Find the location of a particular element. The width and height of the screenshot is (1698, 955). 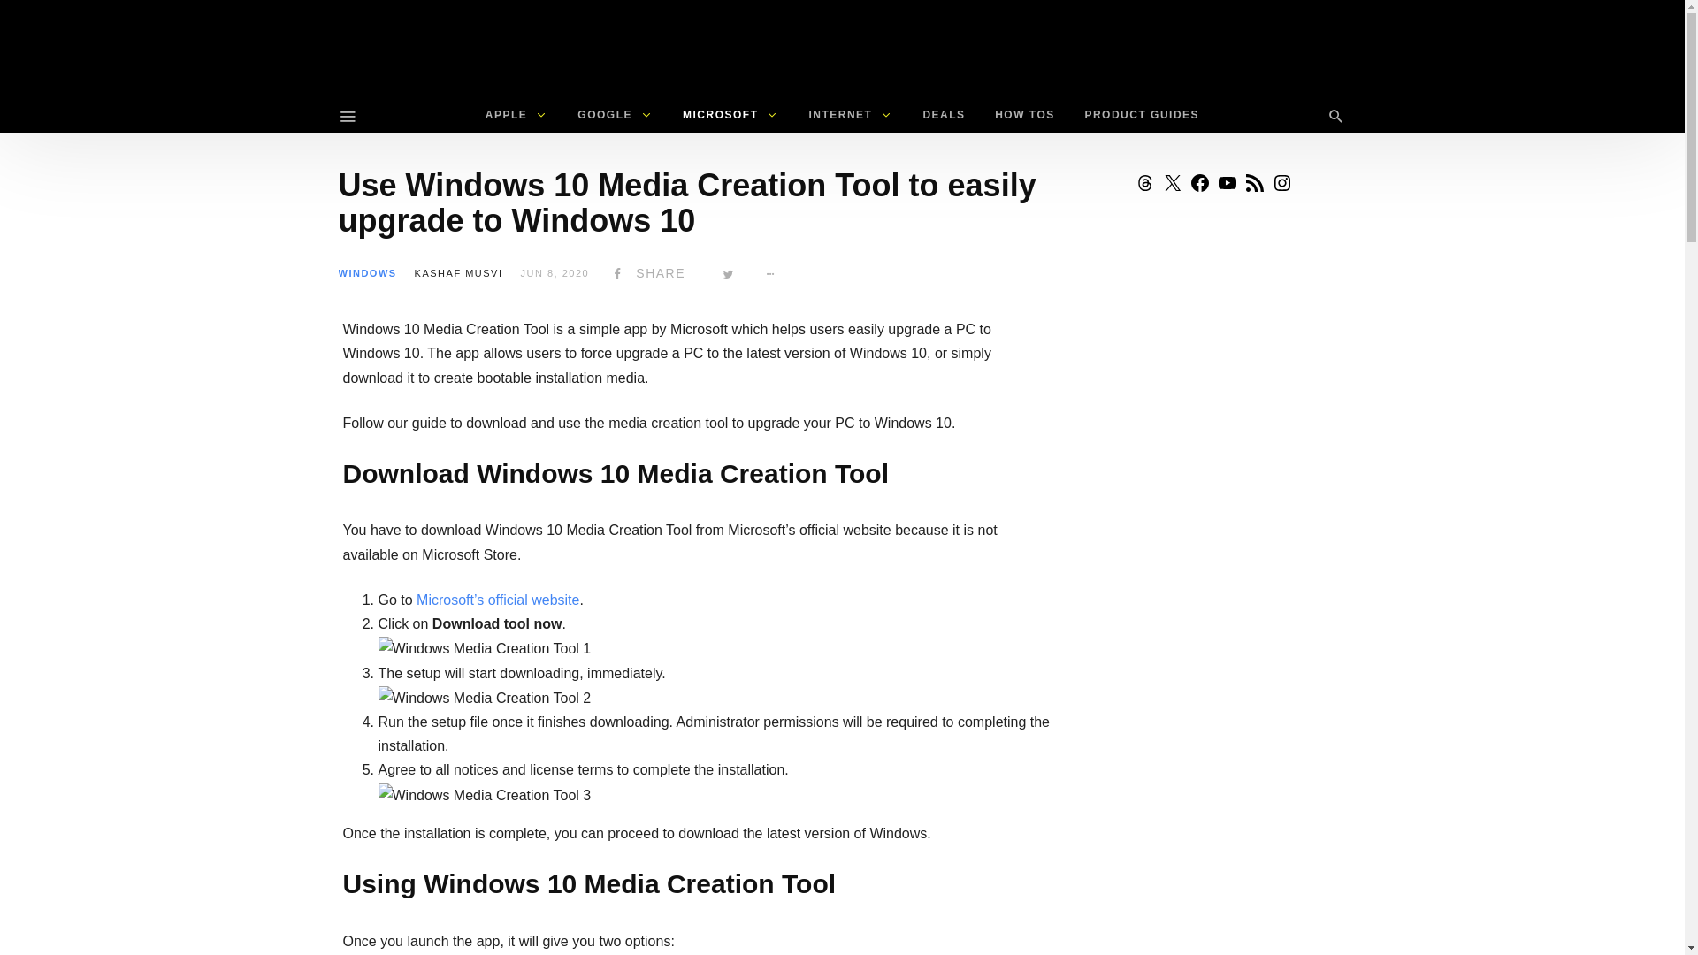

INTERNET is located at coordinates (849, 115).